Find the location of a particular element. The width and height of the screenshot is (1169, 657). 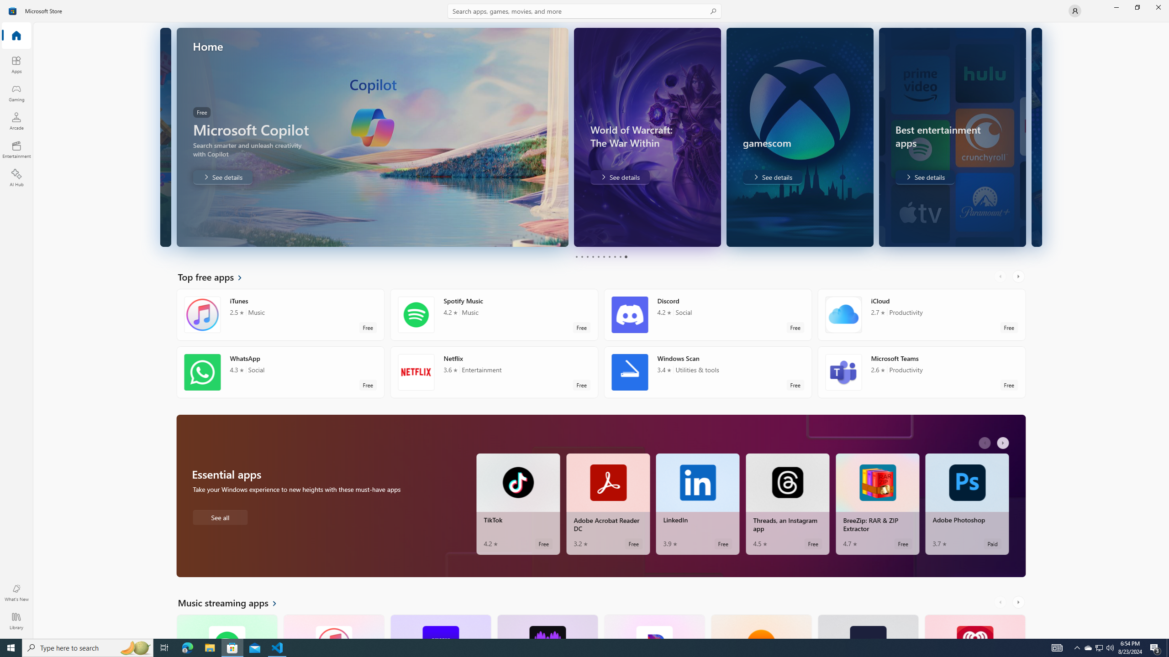

Close Microsoft Store is located at coordinates (1158, 7).